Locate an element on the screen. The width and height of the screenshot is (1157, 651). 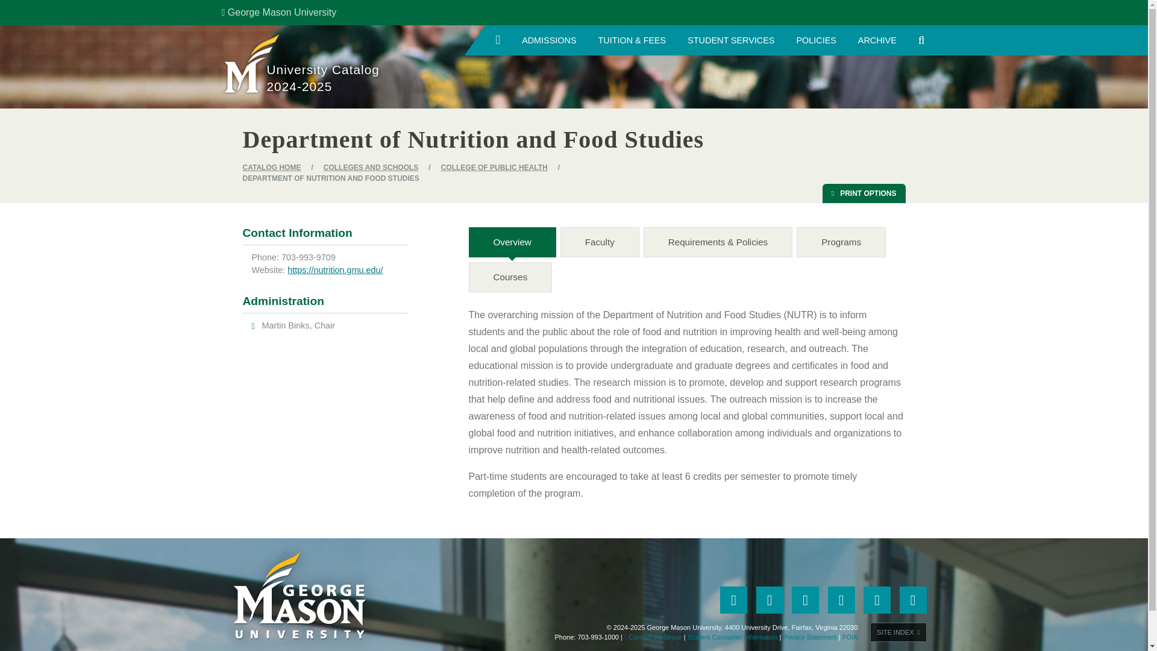
STUDENT SERVICES is located at coordinates (731, 40).